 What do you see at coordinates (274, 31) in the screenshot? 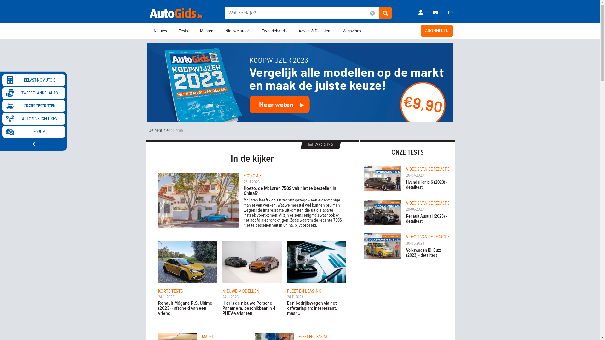
I see `Tweedehands` at bounding box center [274, 31].